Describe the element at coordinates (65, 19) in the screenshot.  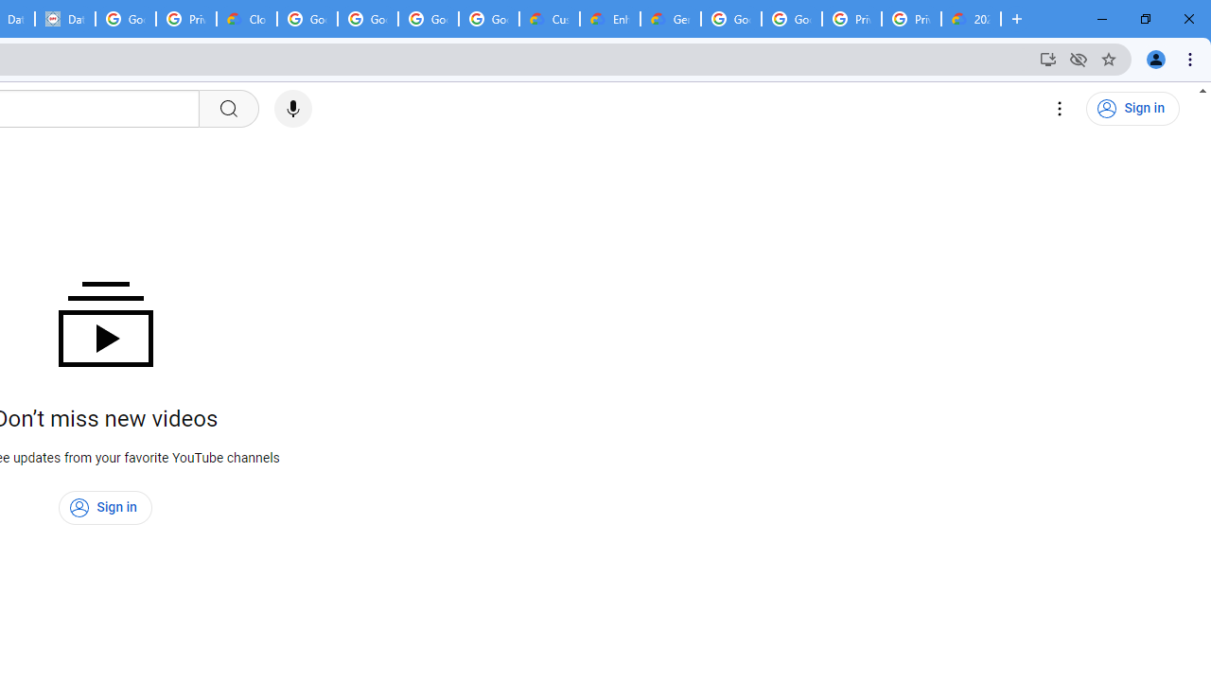
I see `Data Privacy Framework` at that location.